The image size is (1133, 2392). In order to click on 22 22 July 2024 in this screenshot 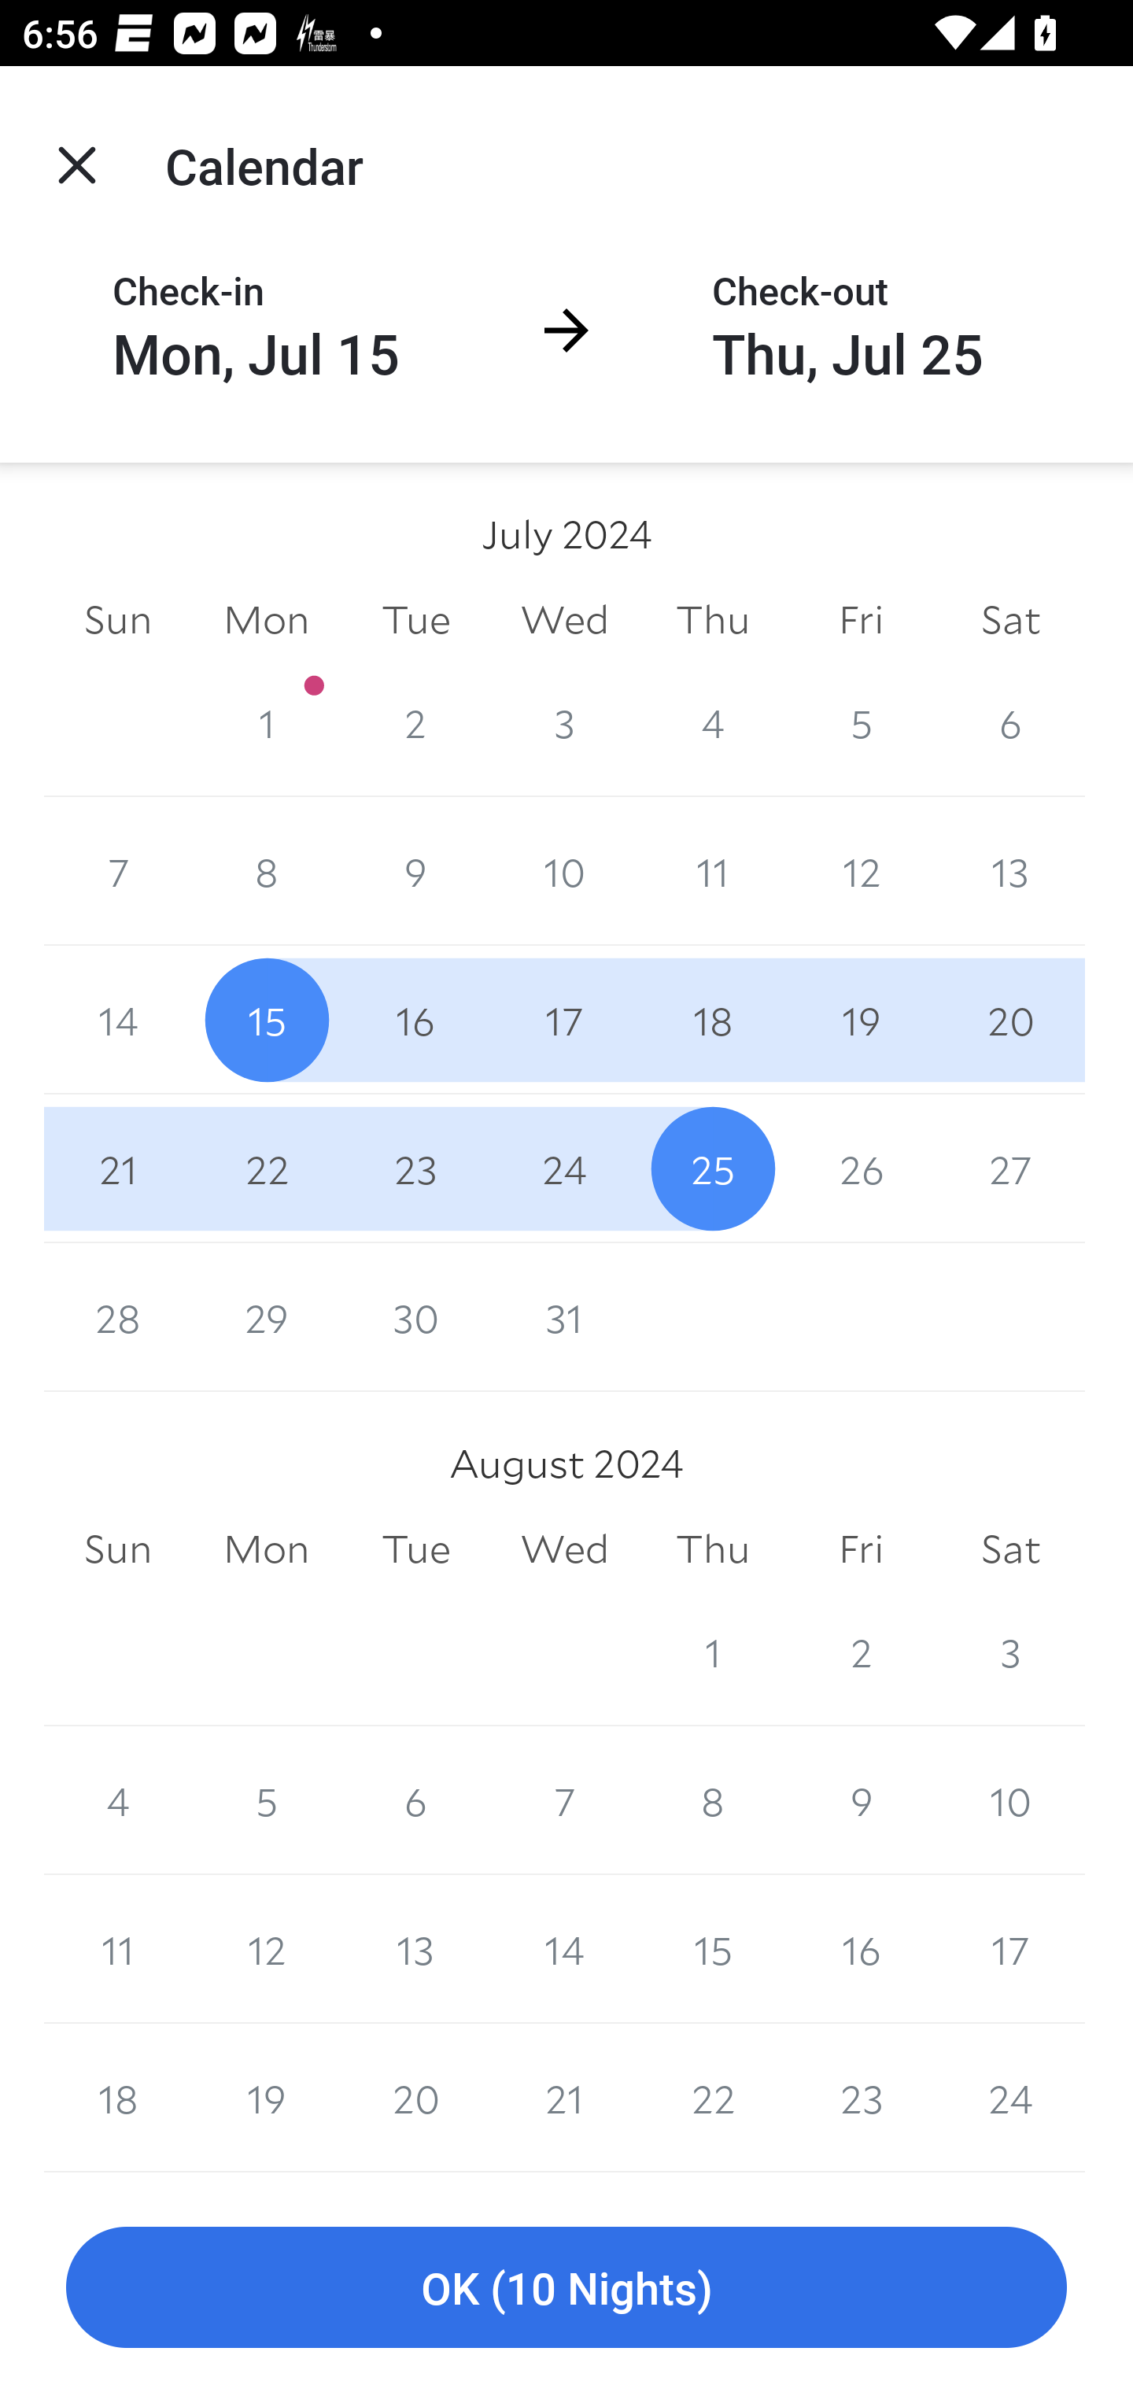, I will do `click(266, 1169)`.